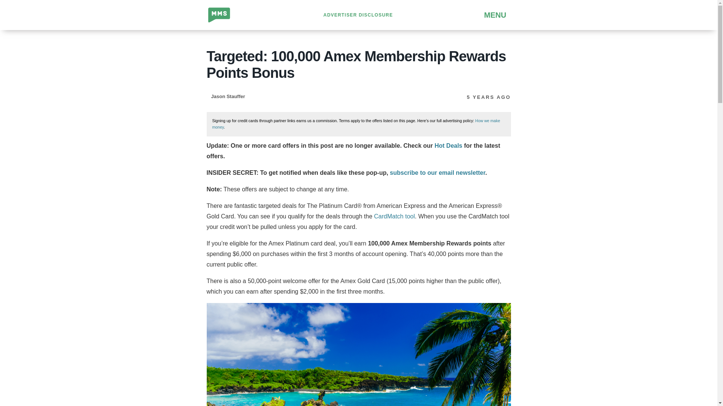  I want to click on CardMatch tool, so click(394, 217).